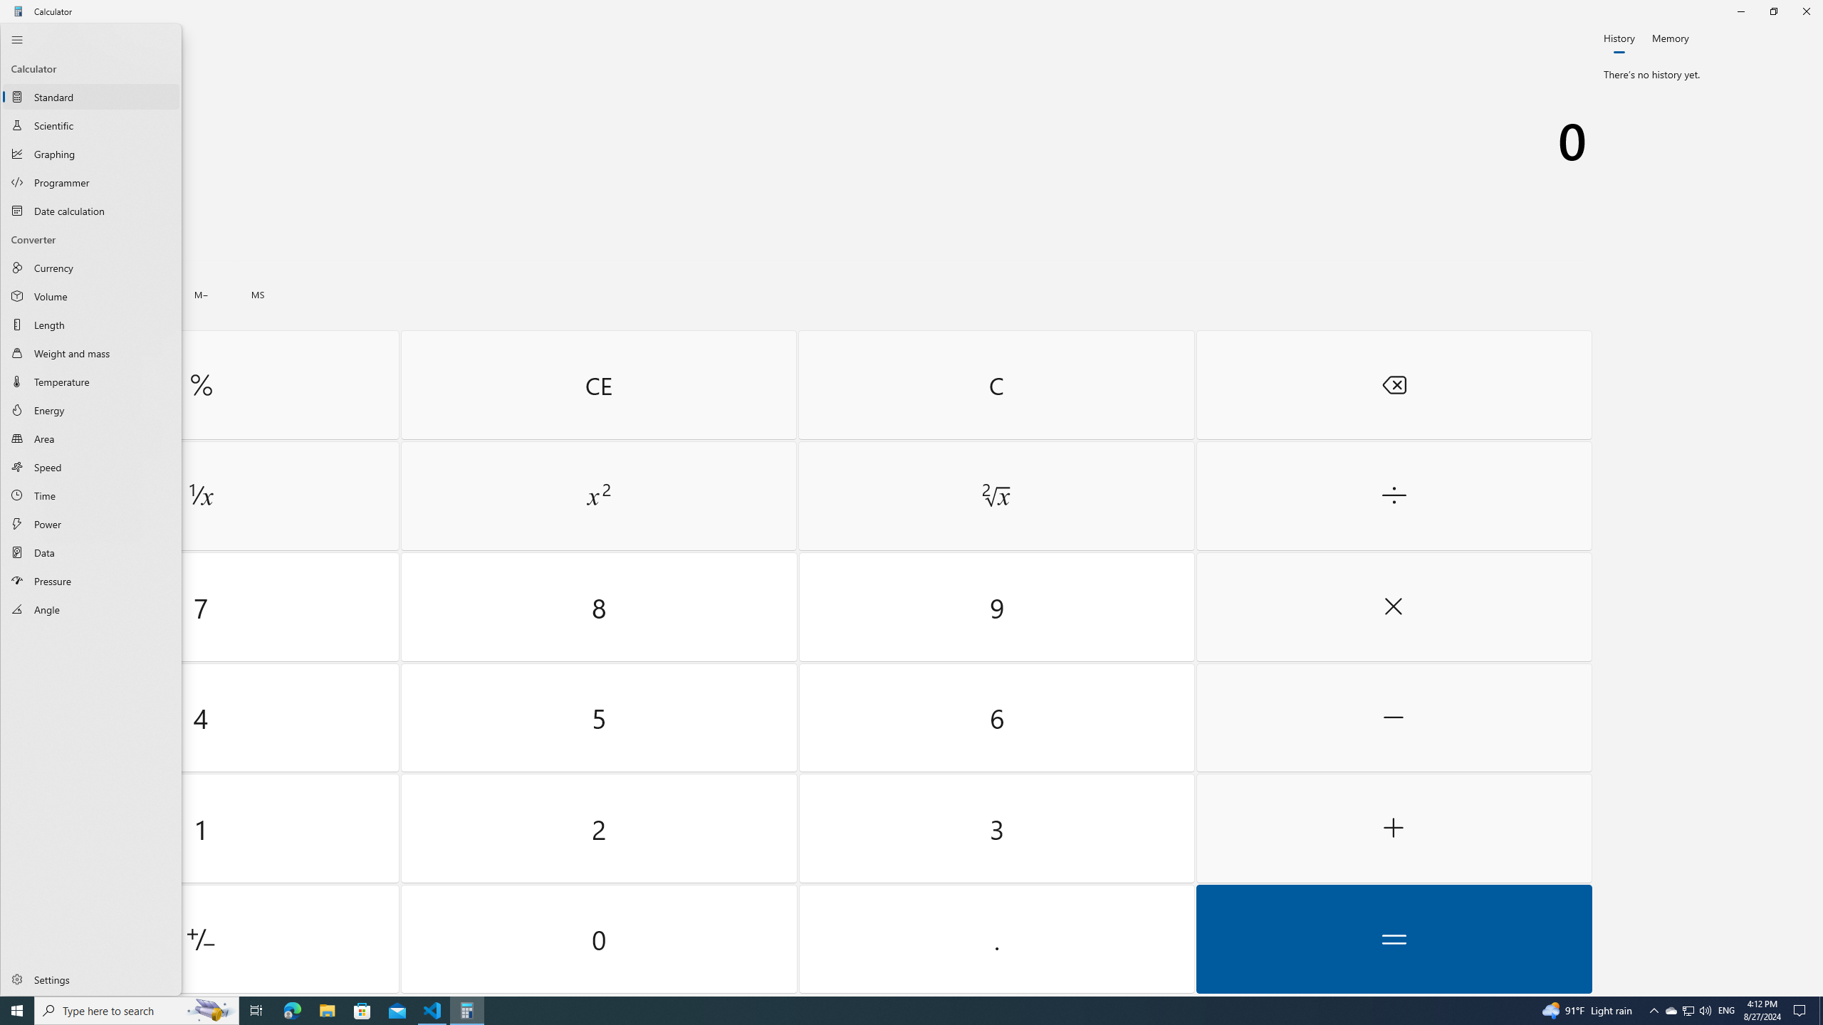 The height and width of the screenshot is (1025, 1823). I want to click on Date calculation Calculator, so click(91, 210).